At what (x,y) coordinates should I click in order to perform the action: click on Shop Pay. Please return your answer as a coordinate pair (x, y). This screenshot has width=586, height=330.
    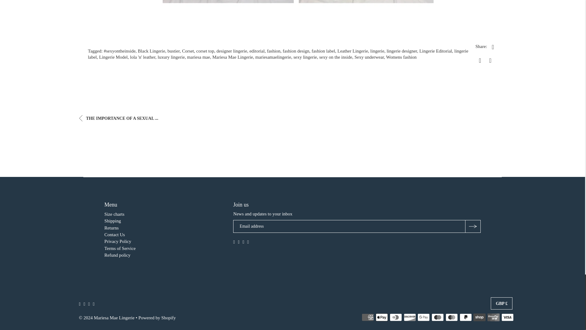
    Looking at the image, I should click on (479, 317).